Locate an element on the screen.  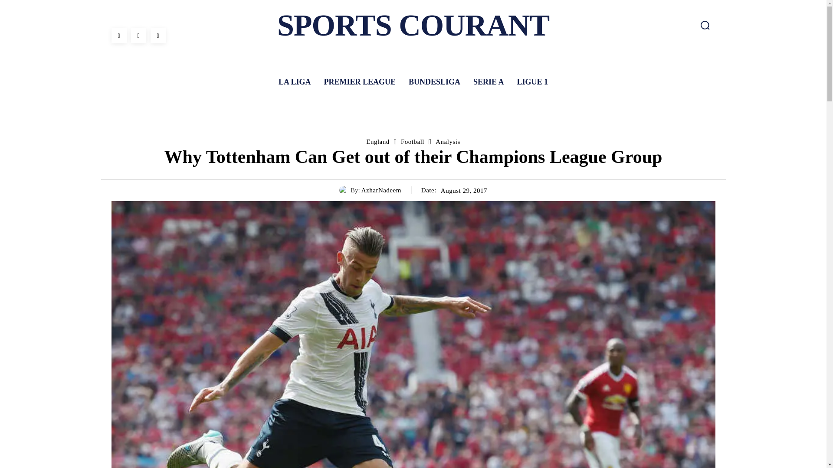
LIGUE 1 is located at coordinates (533, 81).